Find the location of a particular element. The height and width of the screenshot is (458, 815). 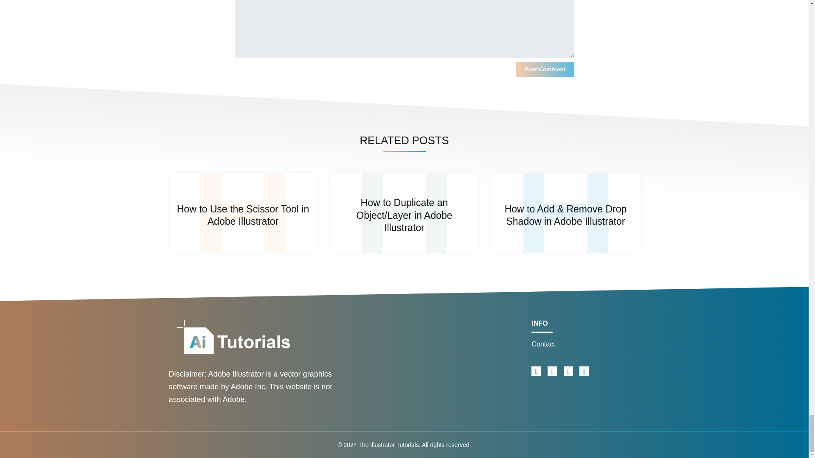

Instagram is located at coordinates (243, 213).